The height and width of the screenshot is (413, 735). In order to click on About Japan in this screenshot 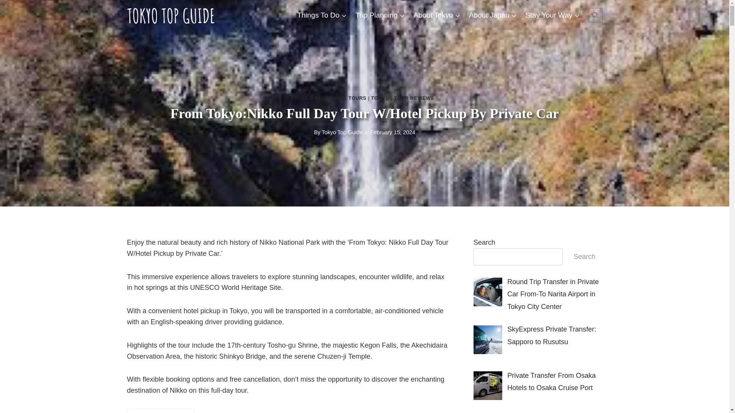, I will do `click(493, 15)`.